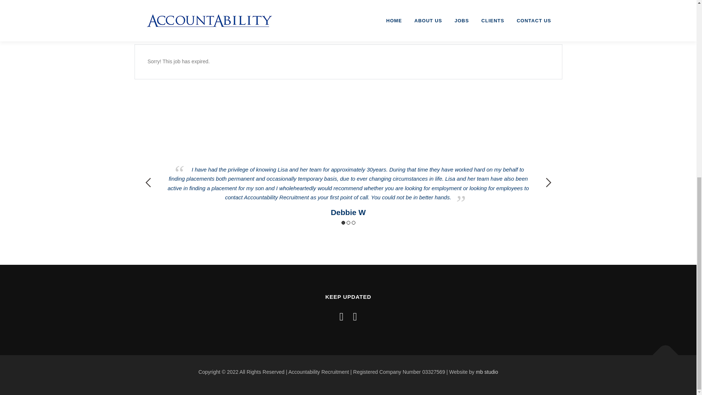 The width and height of the screenshot is (702, 395). Describe the element at coordinates (487, 372) in the screenshot. I see `mb studio` at that location.